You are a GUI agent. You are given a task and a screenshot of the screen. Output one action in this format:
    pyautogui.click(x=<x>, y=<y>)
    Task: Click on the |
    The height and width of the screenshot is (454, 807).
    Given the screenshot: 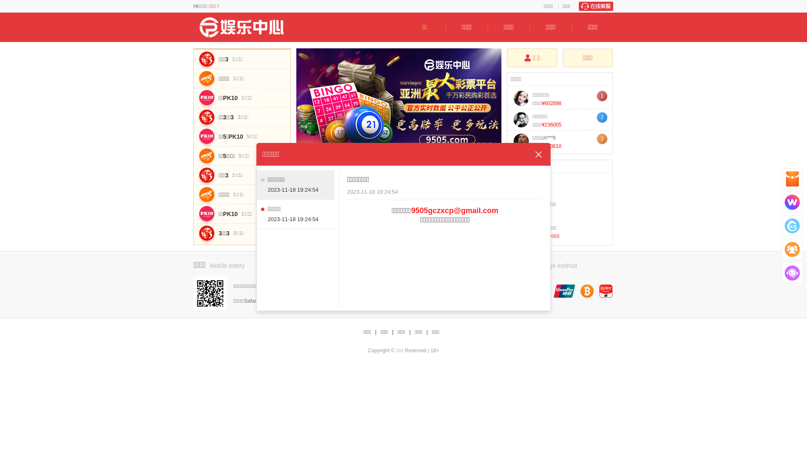 What is the action you would take?
    pyautogui.click(x=410, y=332)
    